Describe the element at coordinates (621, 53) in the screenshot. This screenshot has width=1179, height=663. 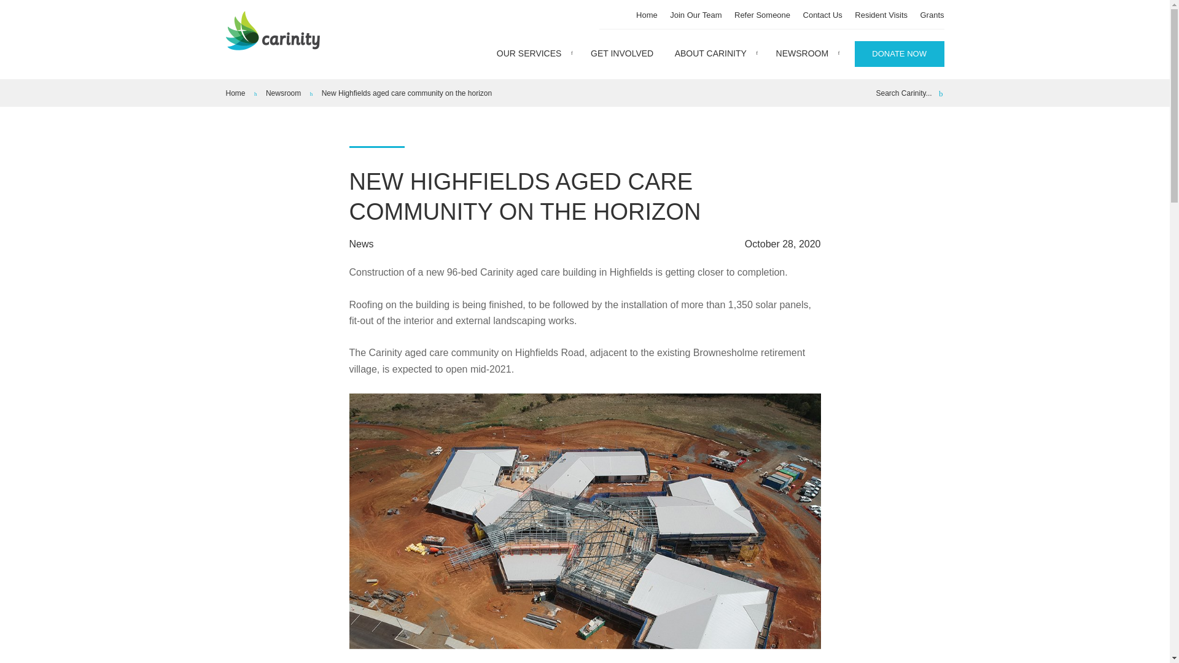
I see `GET INVOLVED` at that location.